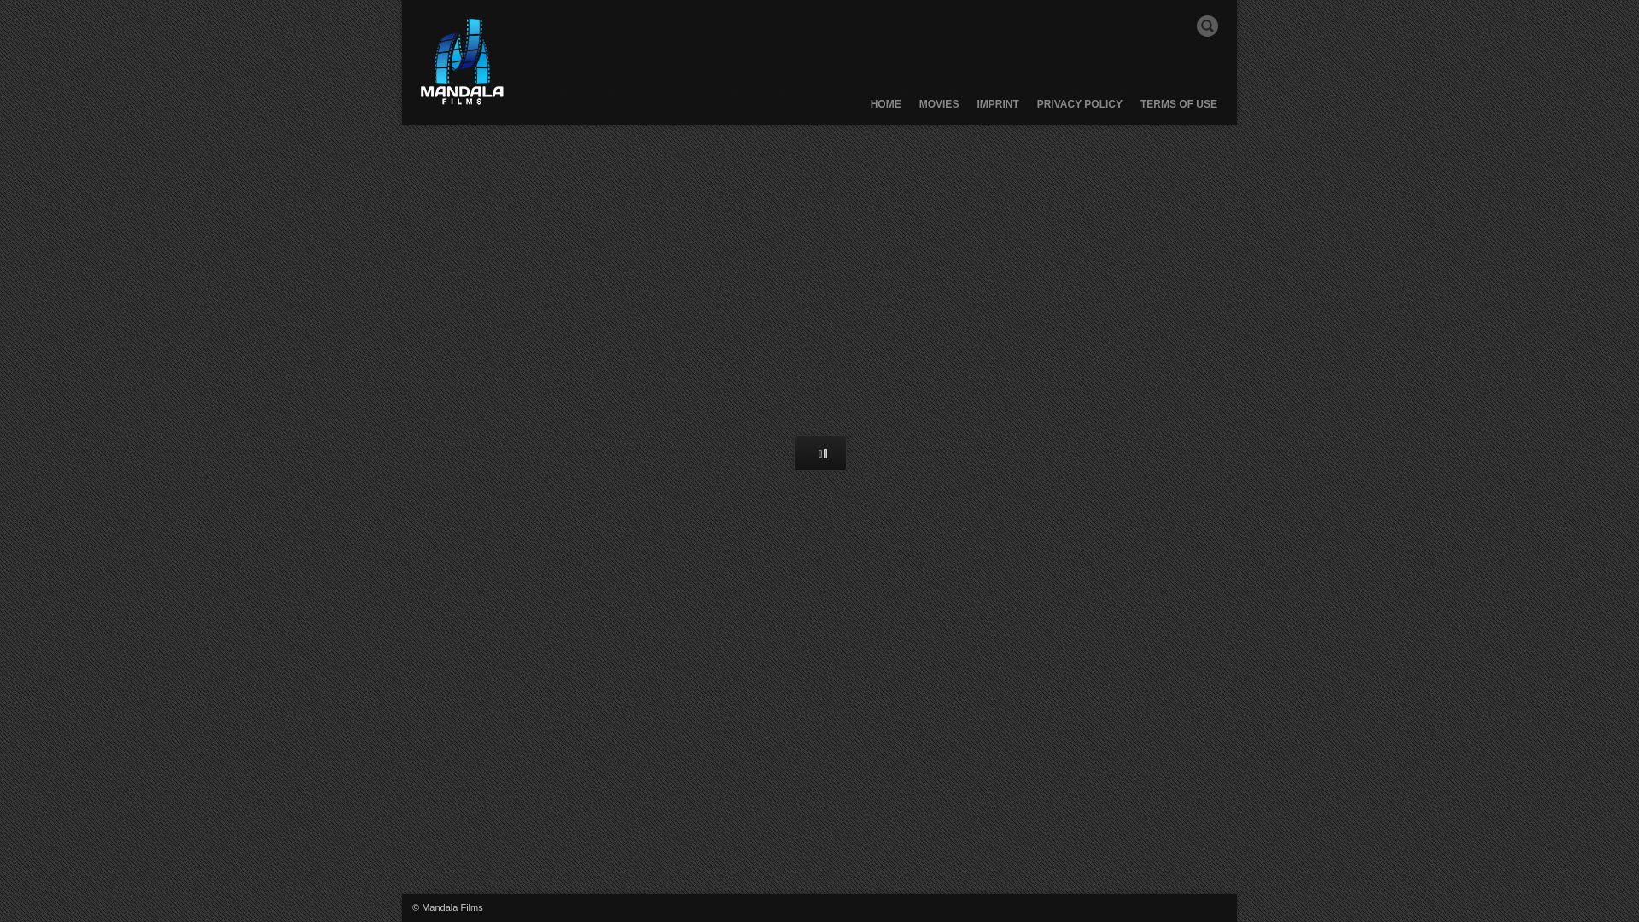 The width and height of the screenshot is (1639, 922). I want to click on IMPRINT, so click(997, 110).